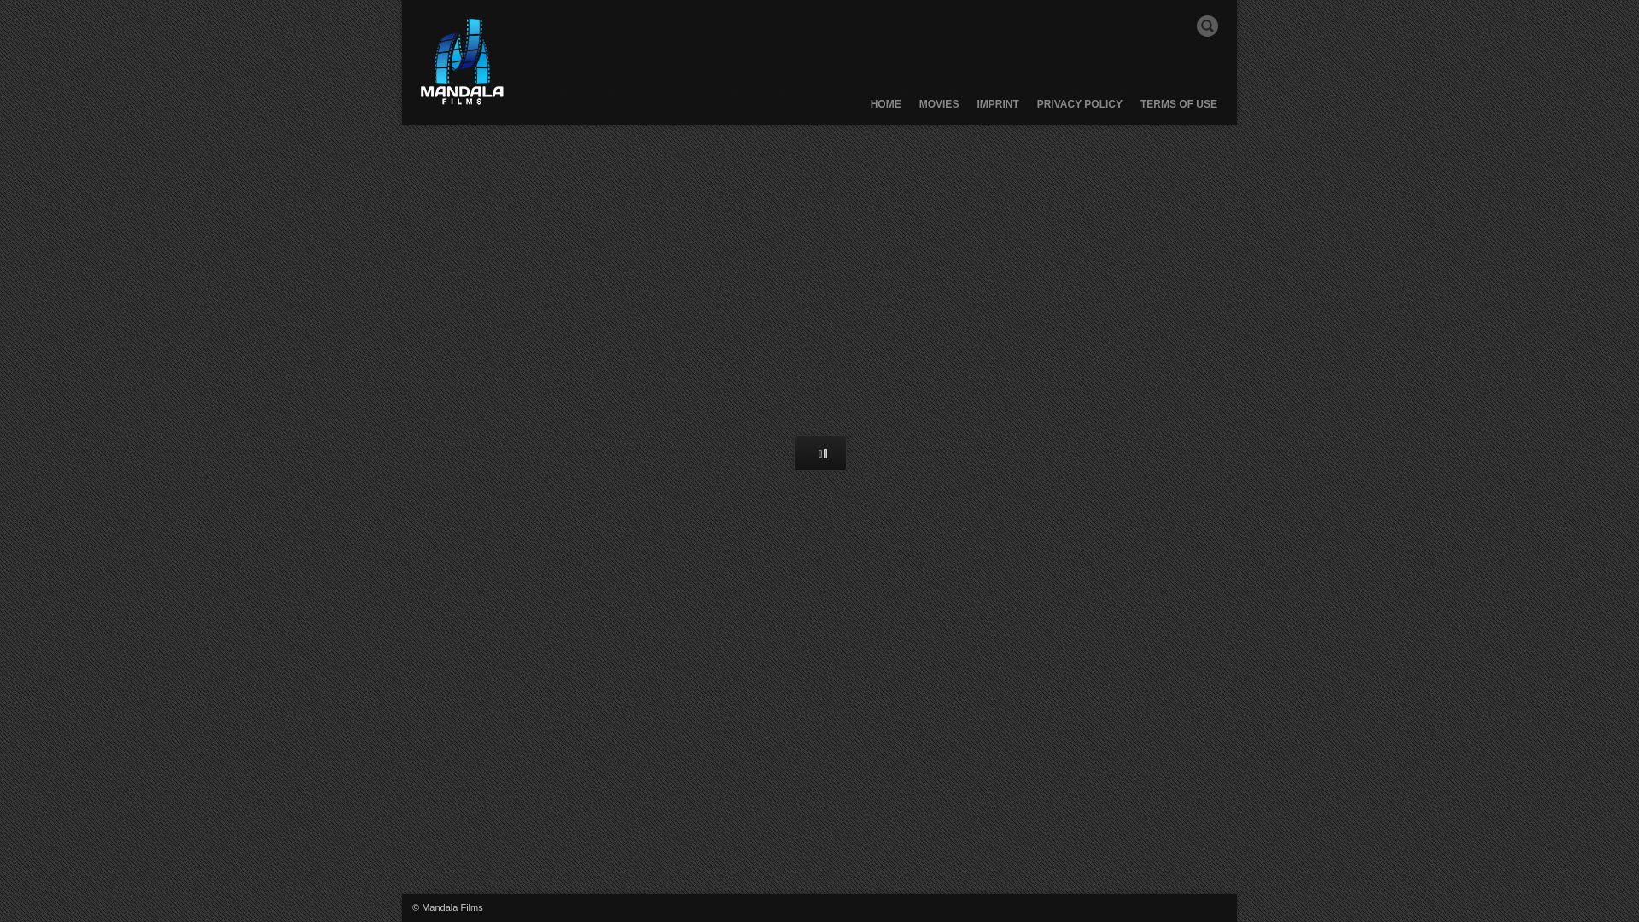 The width and height of the screenshot is (1639, 922). I want to click on IMPRINT, so click(997, 110).